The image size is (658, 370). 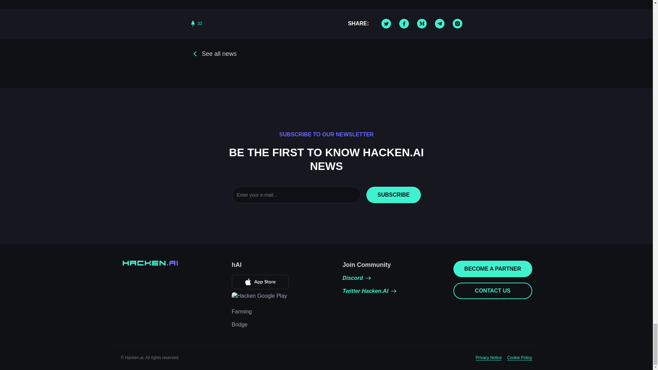 What do you see at coordinates (493, 291) in the screenshot?
I see `CONTACT US` at bounding box center [493, 291].